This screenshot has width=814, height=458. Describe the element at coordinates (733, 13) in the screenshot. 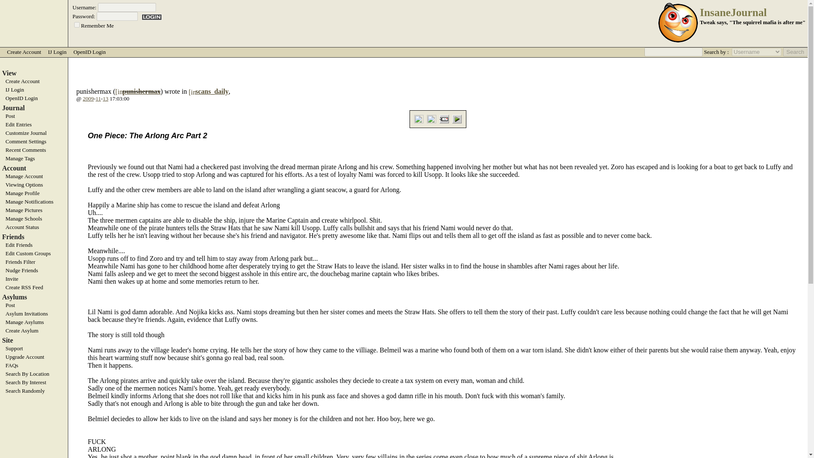

I see `InsaneJournal` at that location.